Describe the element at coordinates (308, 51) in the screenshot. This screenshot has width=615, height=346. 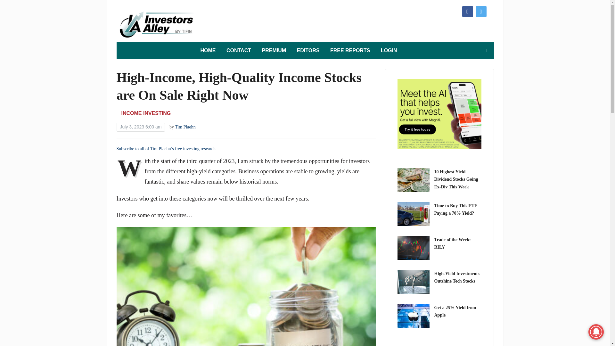
I see `EDITORS` at that location.